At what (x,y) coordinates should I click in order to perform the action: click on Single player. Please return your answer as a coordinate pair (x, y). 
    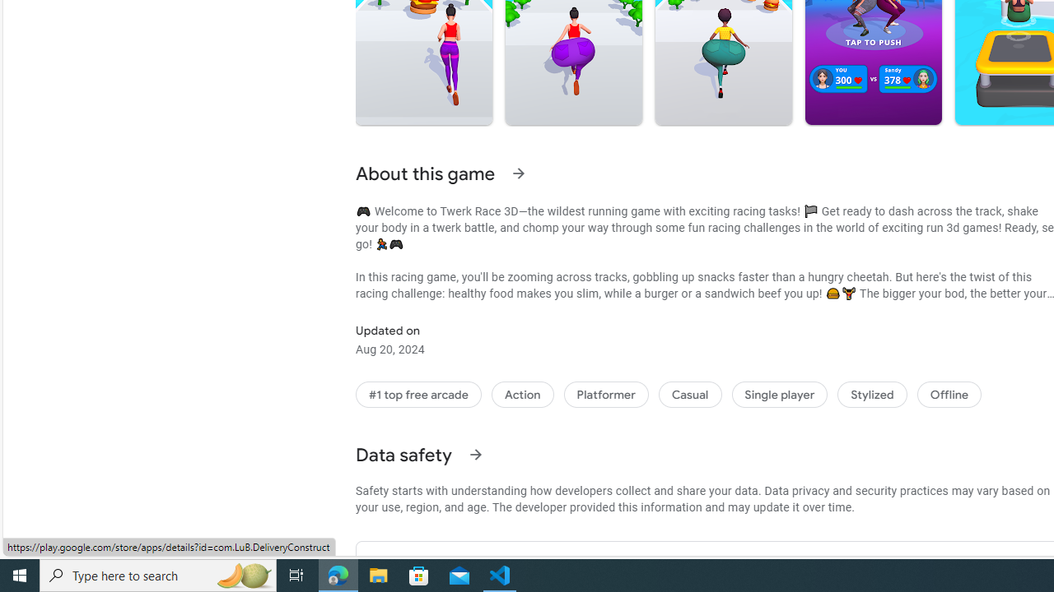
    Looking at the image, I should click on (779, 395).